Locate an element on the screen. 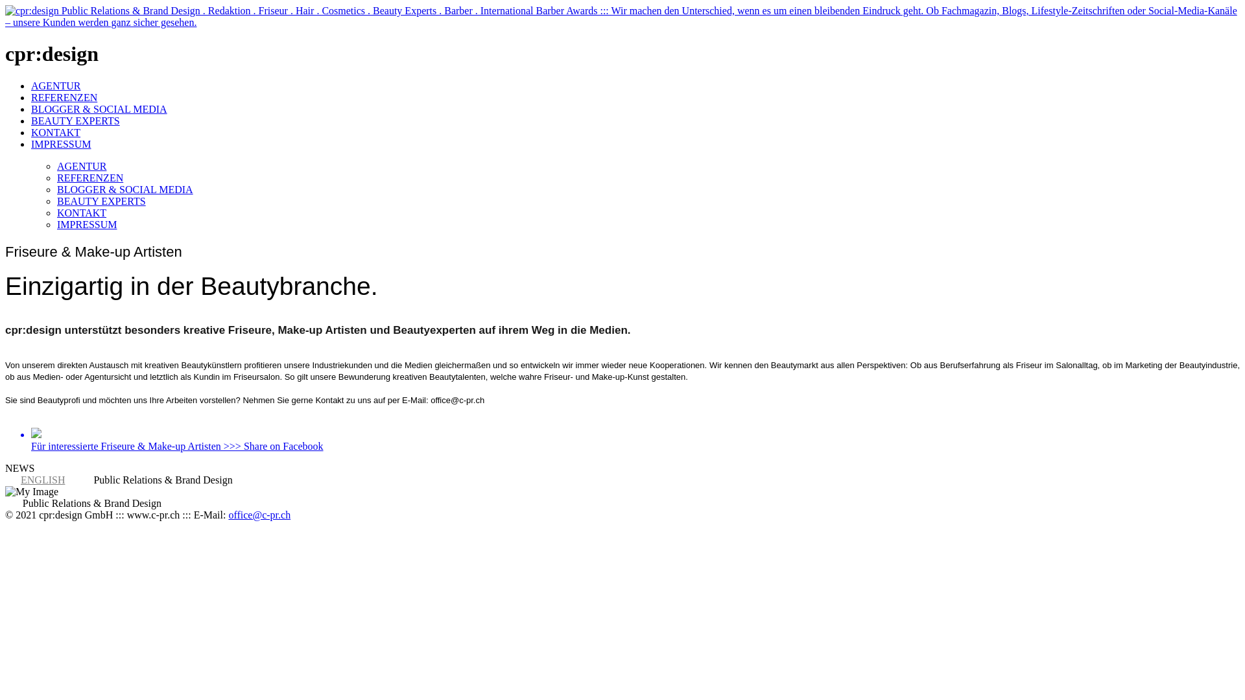 This screenshot has height=700, width=1245. BEAUTY EXPERTS is located at coordinates (101, 201).